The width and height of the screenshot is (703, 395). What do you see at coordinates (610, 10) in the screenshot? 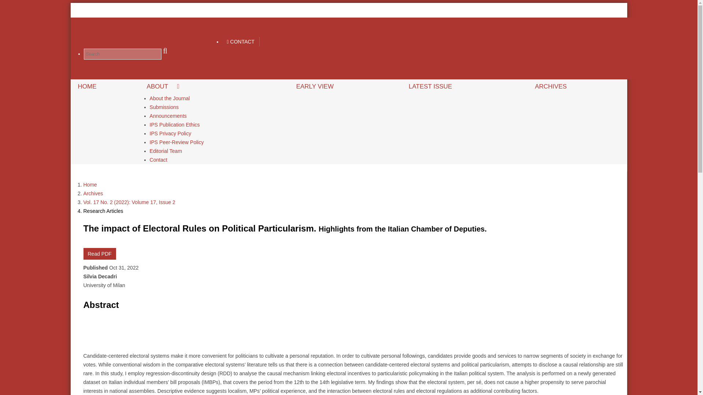
I see `LOGIN` at bounding box center [610, 10].